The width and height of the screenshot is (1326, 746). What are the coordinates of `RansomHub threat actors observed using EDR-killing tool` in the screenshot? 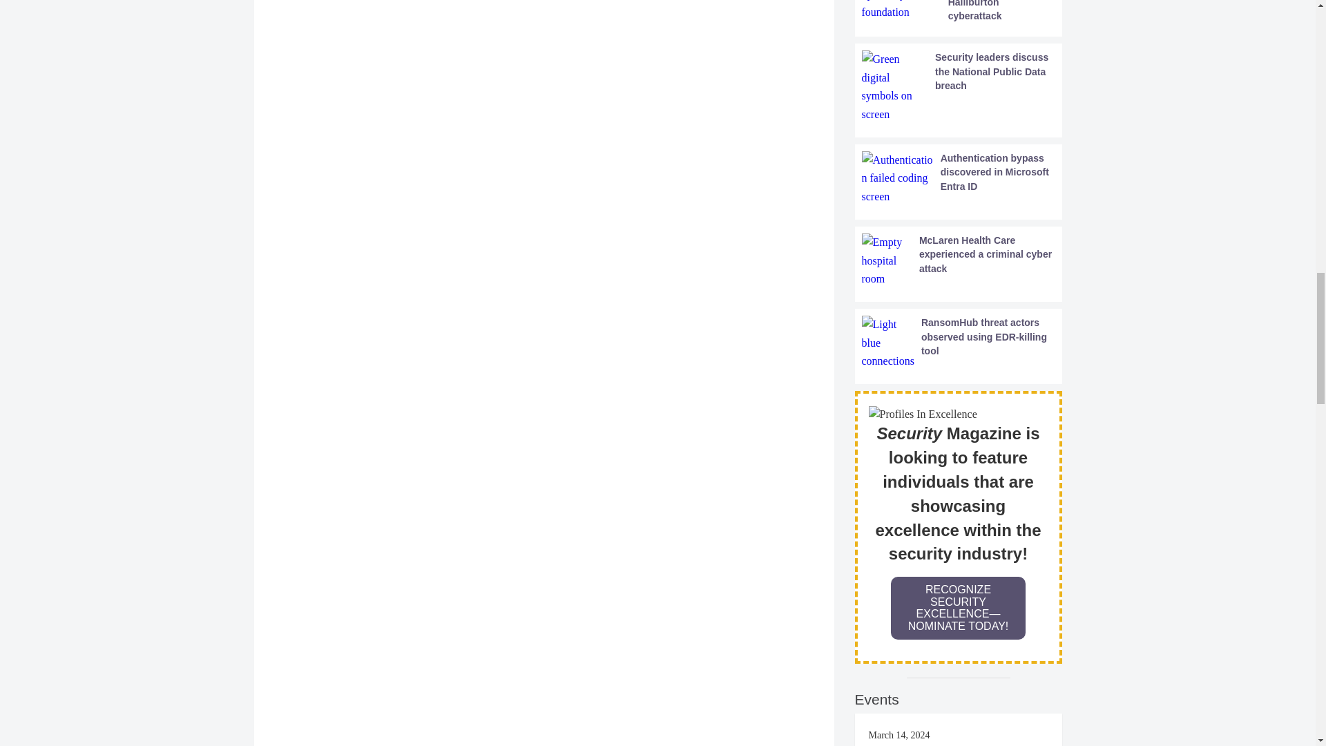 It's located at (959, 343).